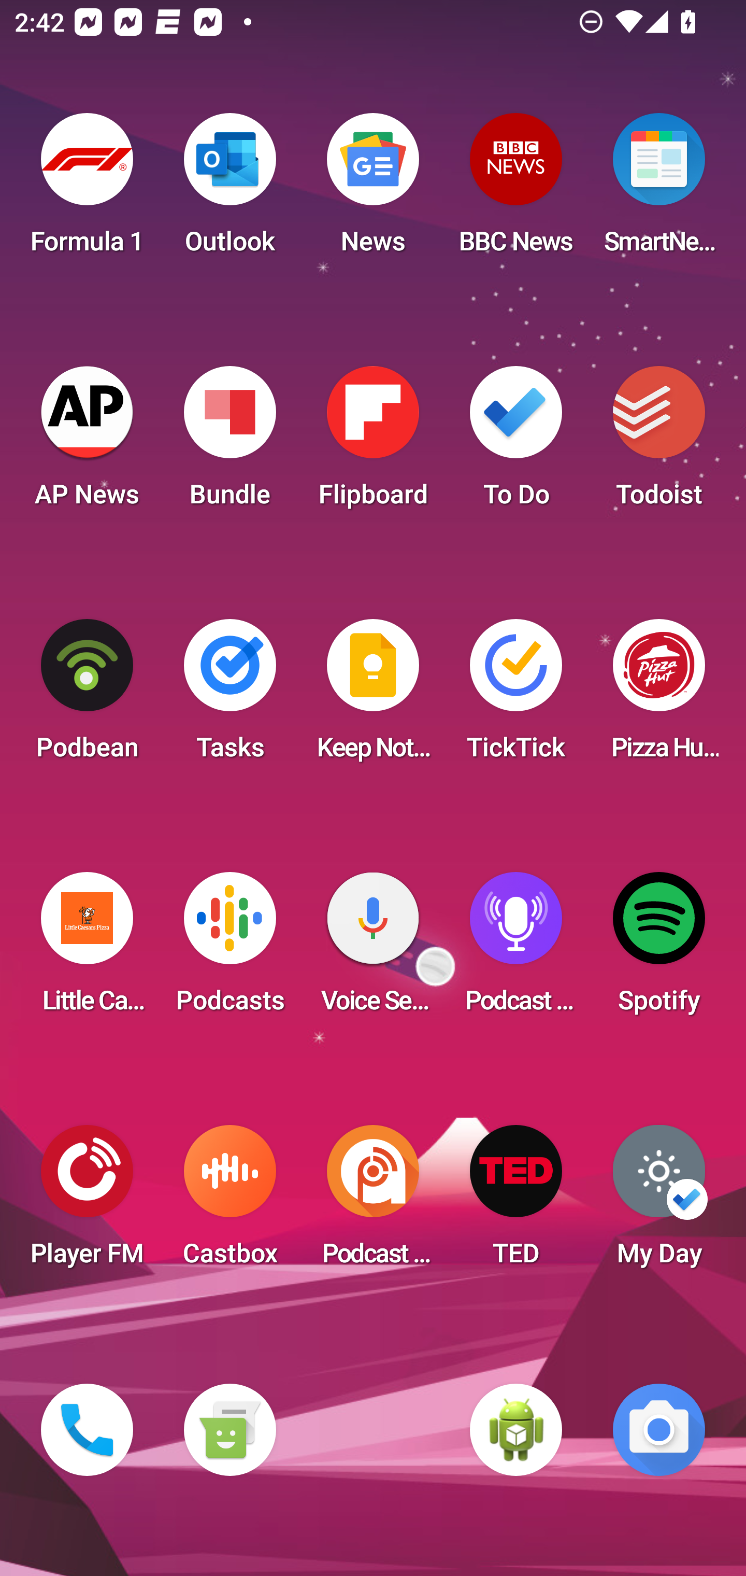  Describe the element at coordinates (373, 949) in the screenshot. I see `Voice Search` at that location.